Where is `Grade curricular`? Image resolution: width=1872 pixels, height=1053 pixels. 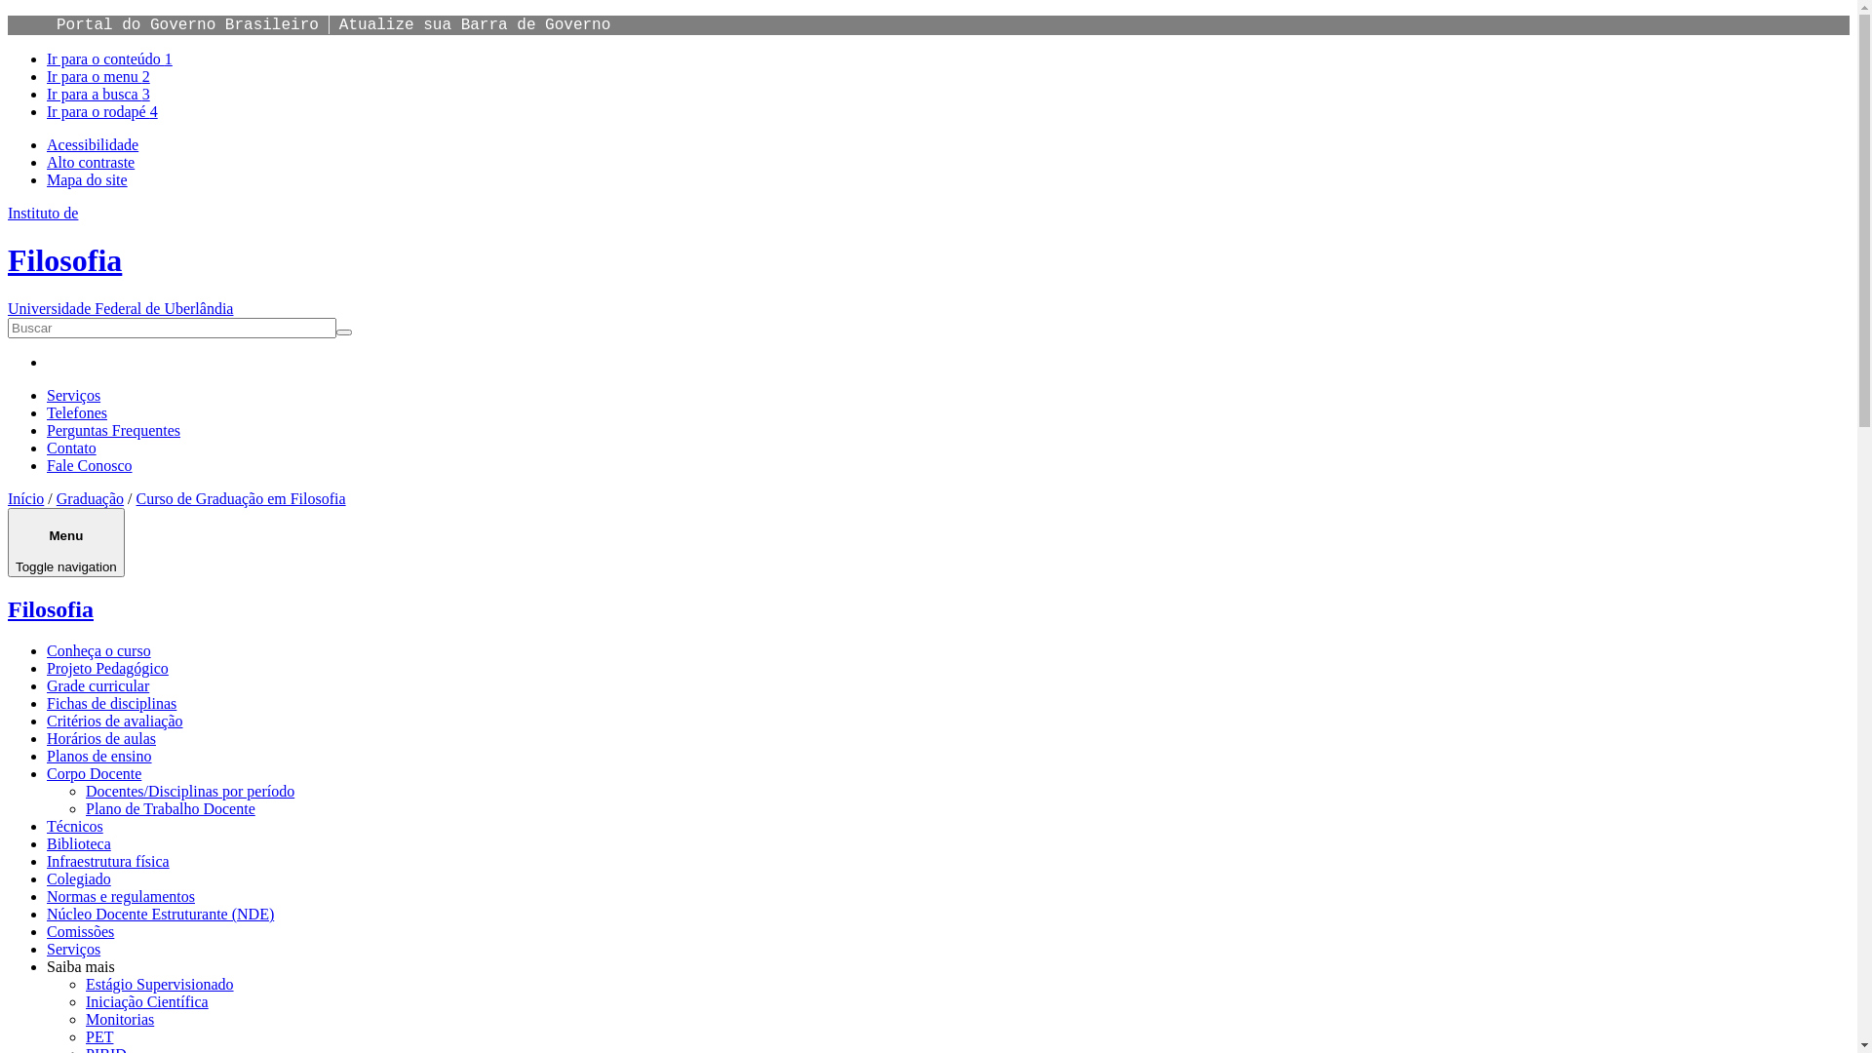 Grade curricular is located at coordinates (97, 686).